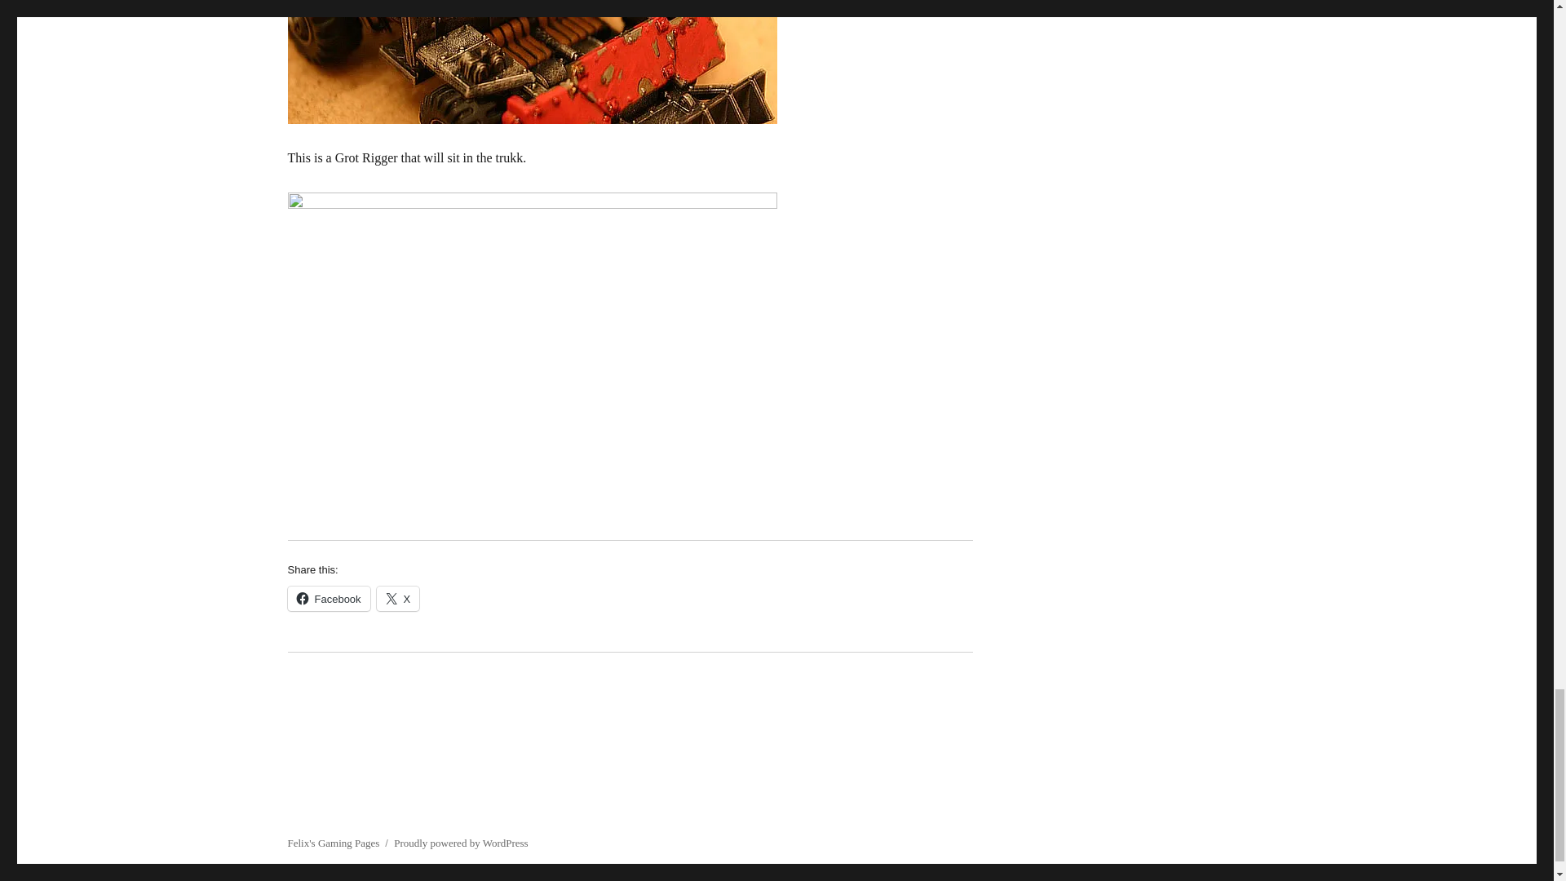  Describe the element at coordinates (398, 599) in the screenshot. I see `Click to share on X` at that location.